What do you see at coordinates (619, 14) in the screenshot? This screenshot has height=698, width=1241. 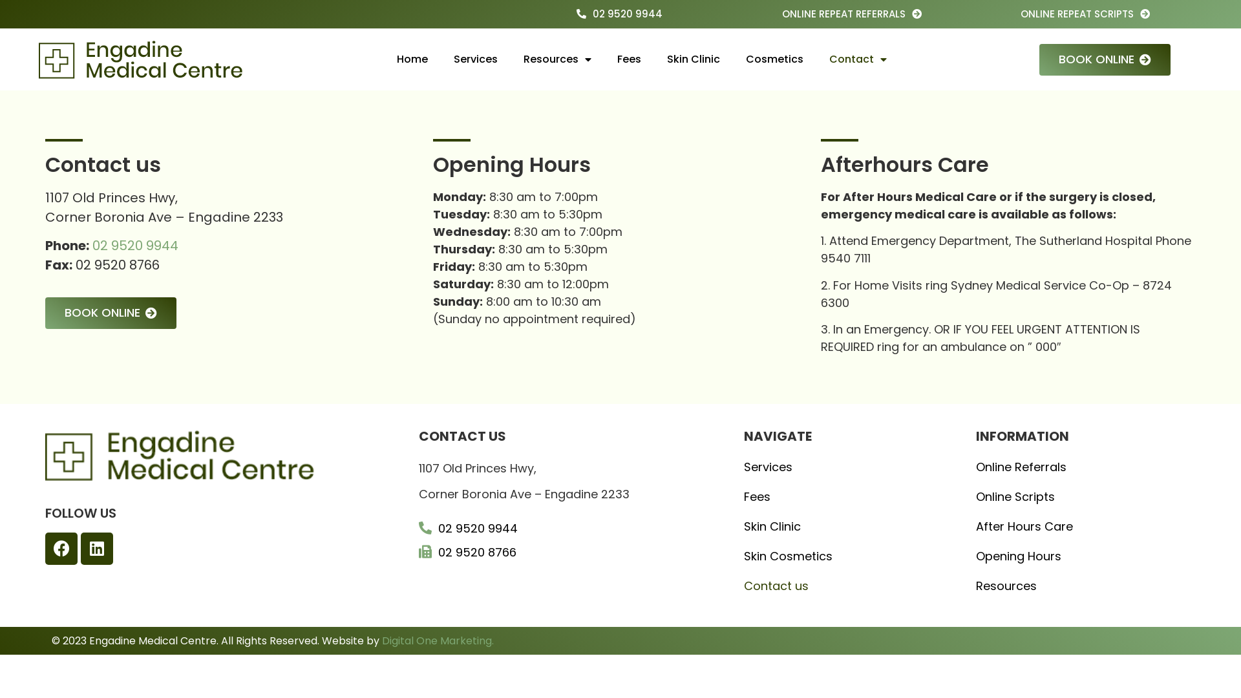 I see `02 9520 9944` at bounding box center [619, 14].